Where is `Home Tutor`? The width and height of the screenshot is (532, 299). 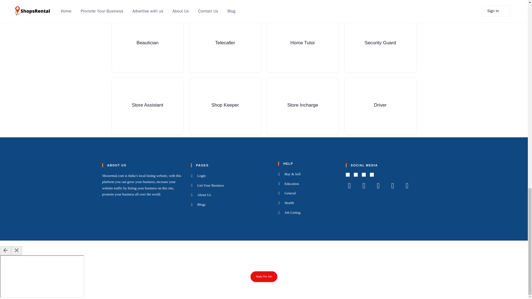 Home Tutor is located at coordinates (302, 44).